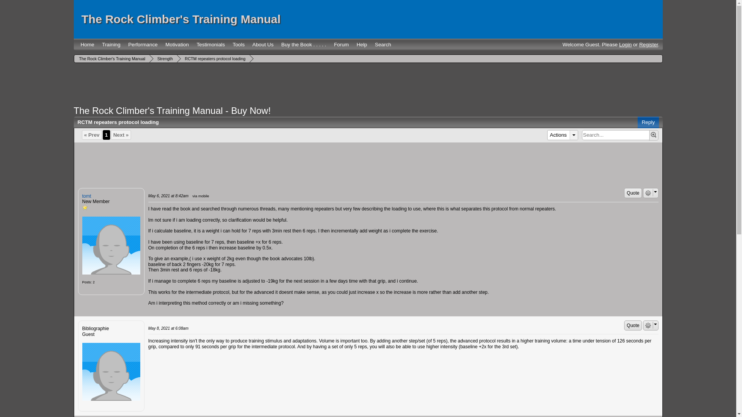 The height and width of the screenshot is (417, 742). Describe the element at coordinates (111, 245) in the screenshot. I see `tomt` at that location.